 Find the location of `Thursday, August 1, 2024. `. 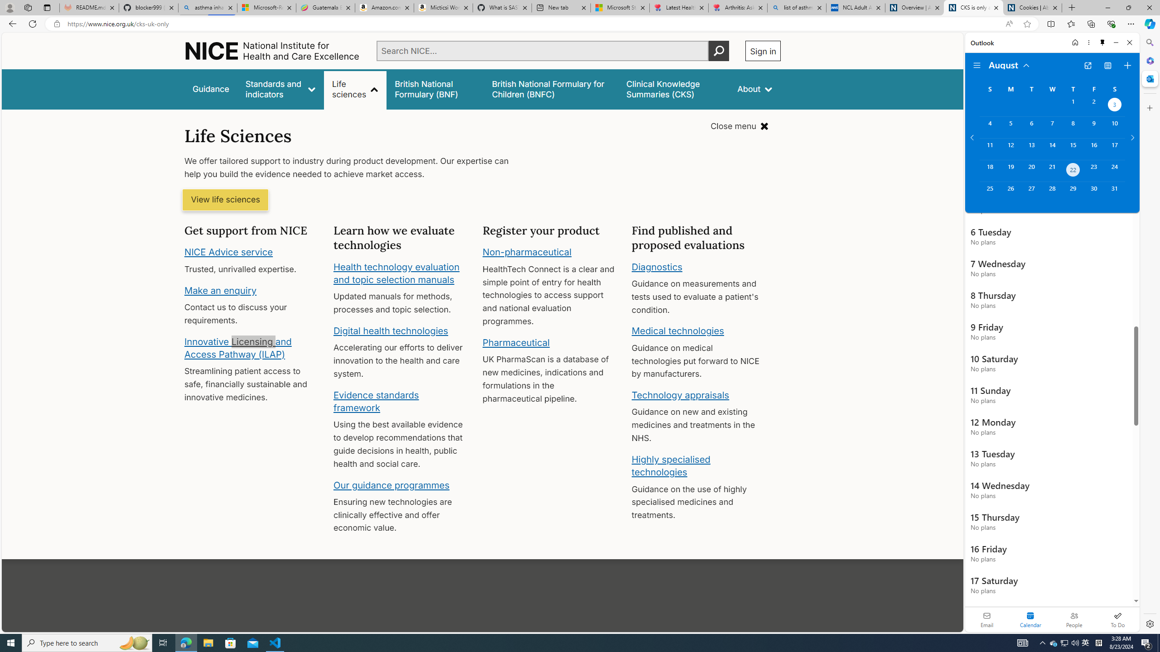

Thursday, August 1, 2024.  is located at coordinates (1073, 105).